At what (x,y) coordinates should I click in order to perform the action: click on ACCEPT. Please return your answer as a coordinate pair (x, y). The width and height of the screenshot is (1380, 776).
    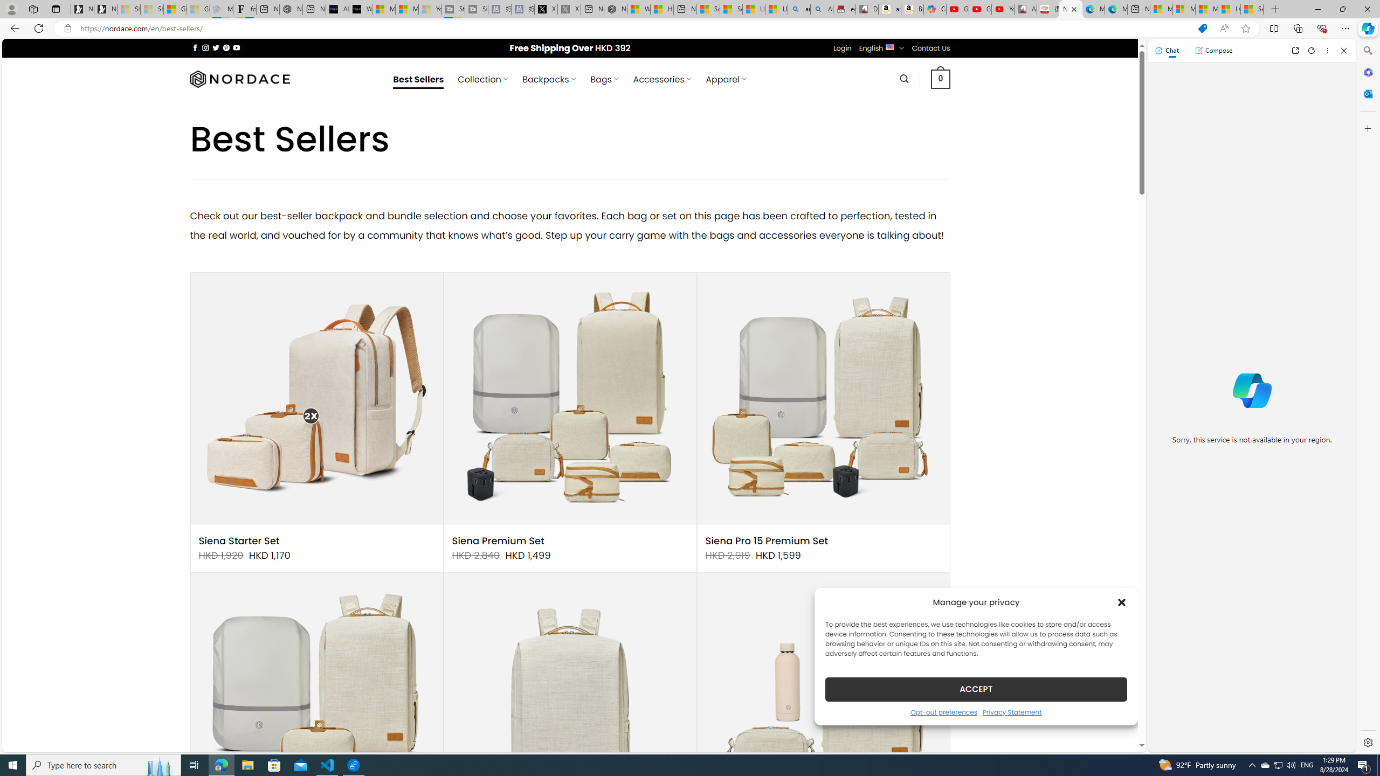
    Looking at the image, I should click on (976, 689).